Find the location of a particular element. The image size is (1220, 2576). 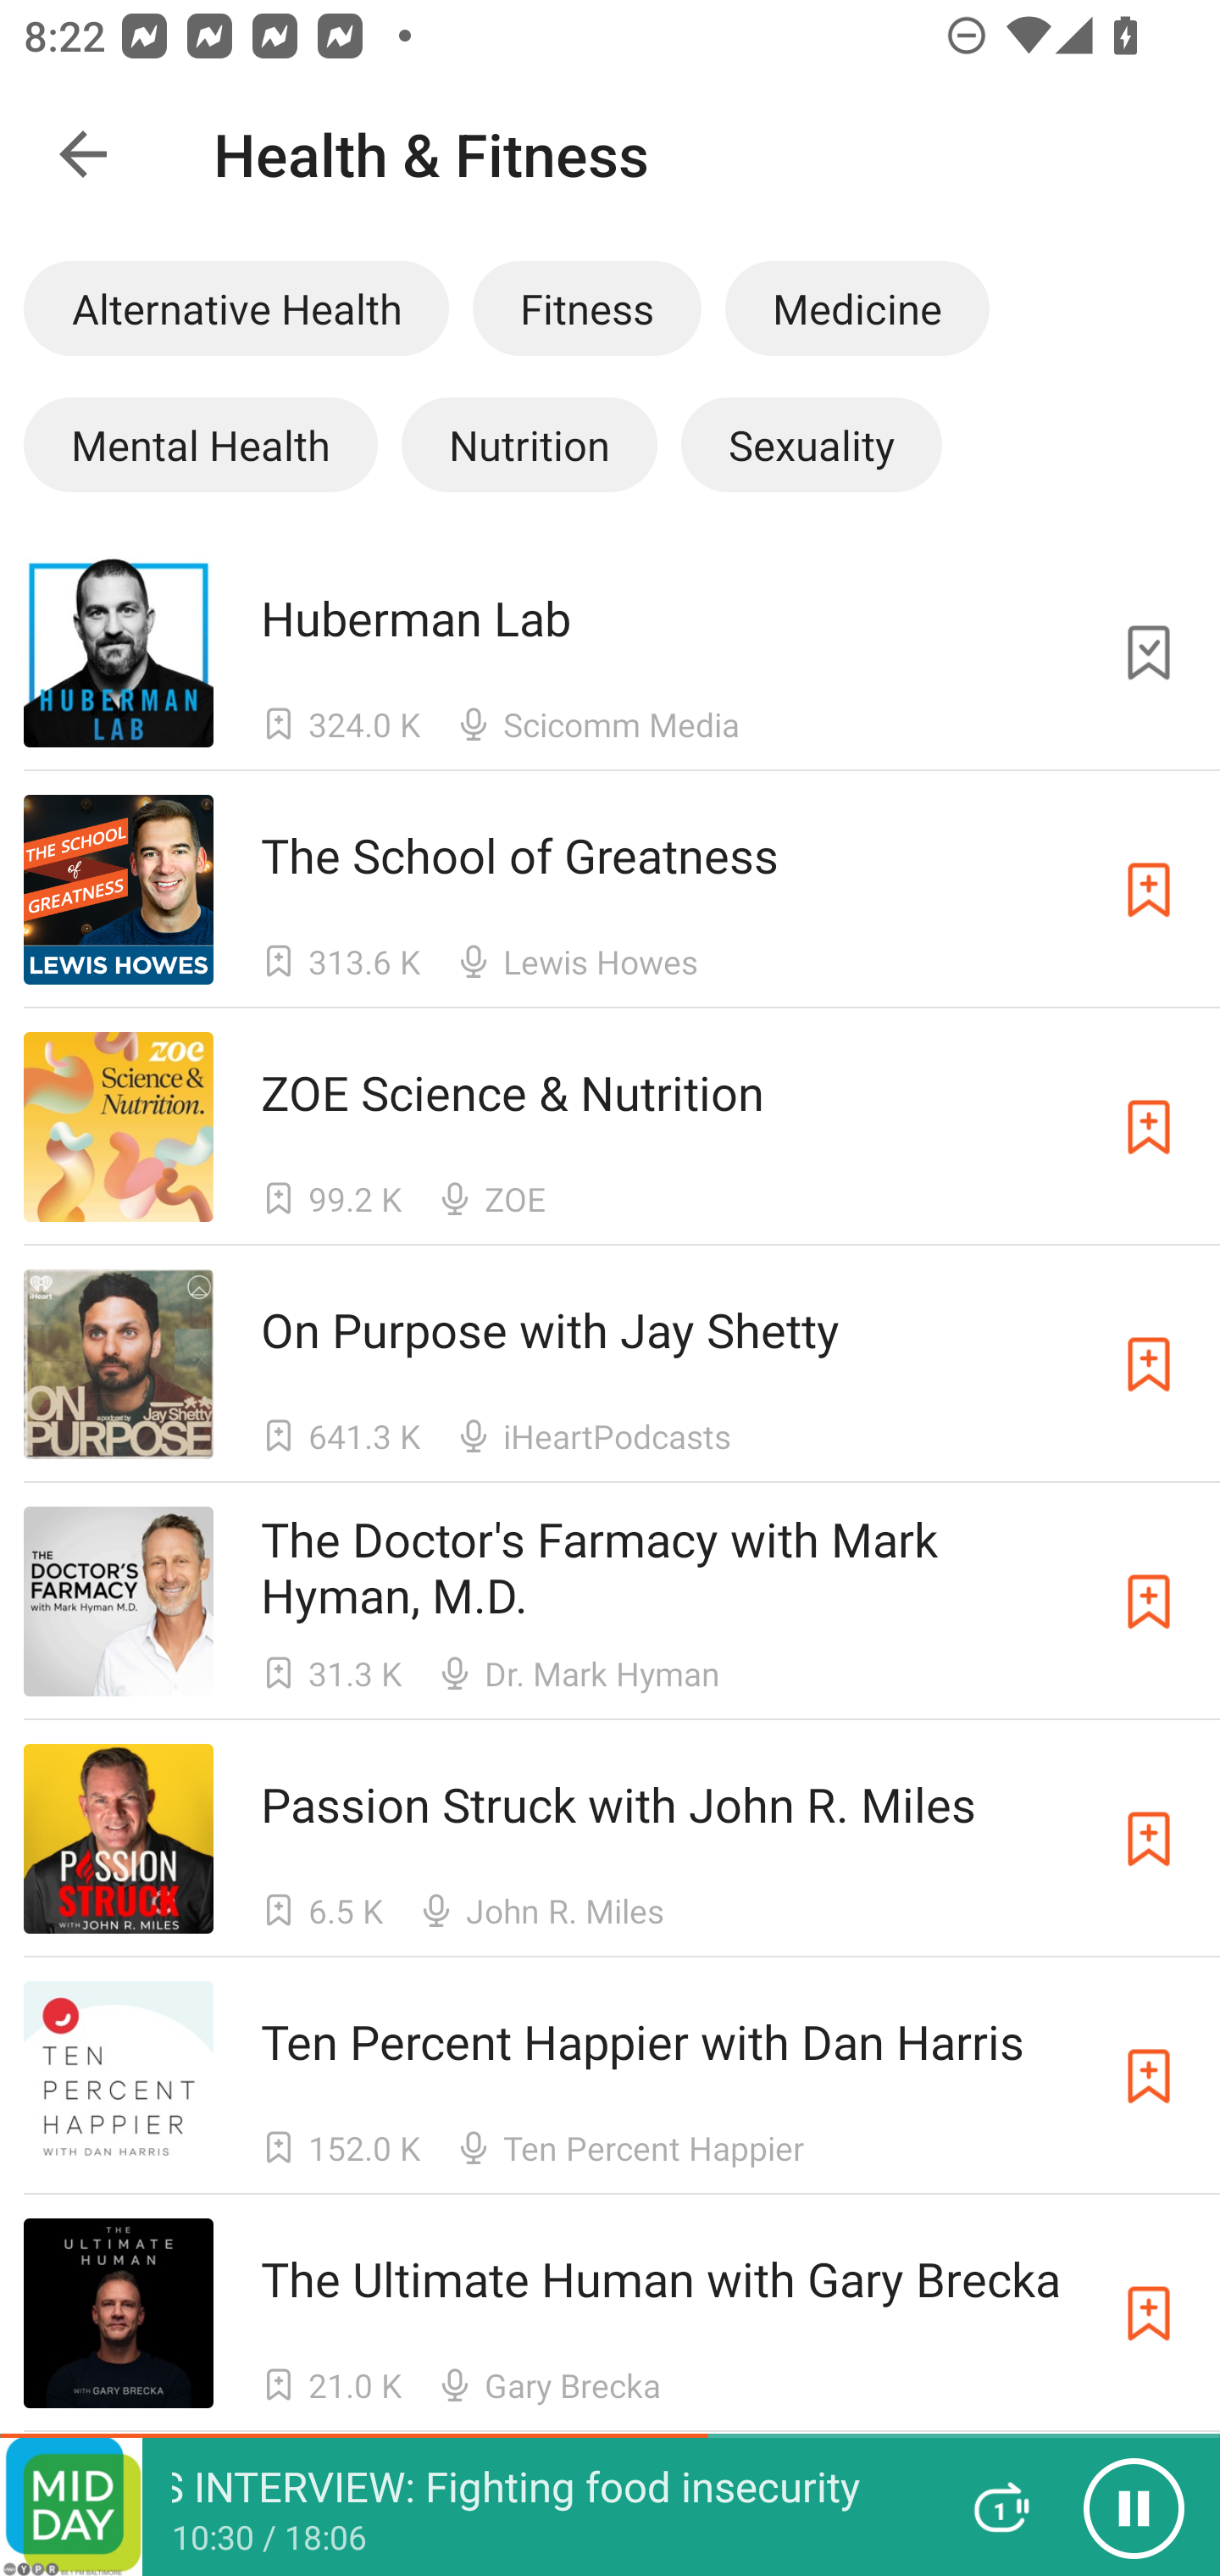

Medicine is located at coordinates (857, 308).